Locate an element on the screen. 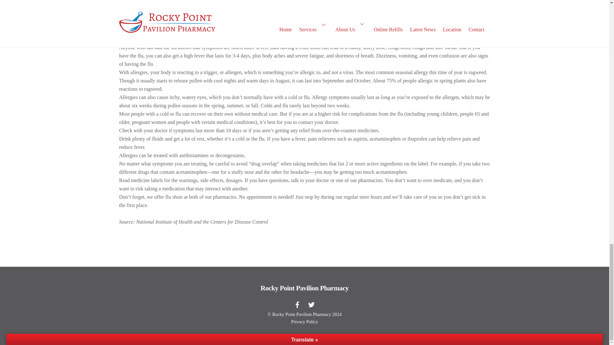  Blog is located at coordinates (161, 2).